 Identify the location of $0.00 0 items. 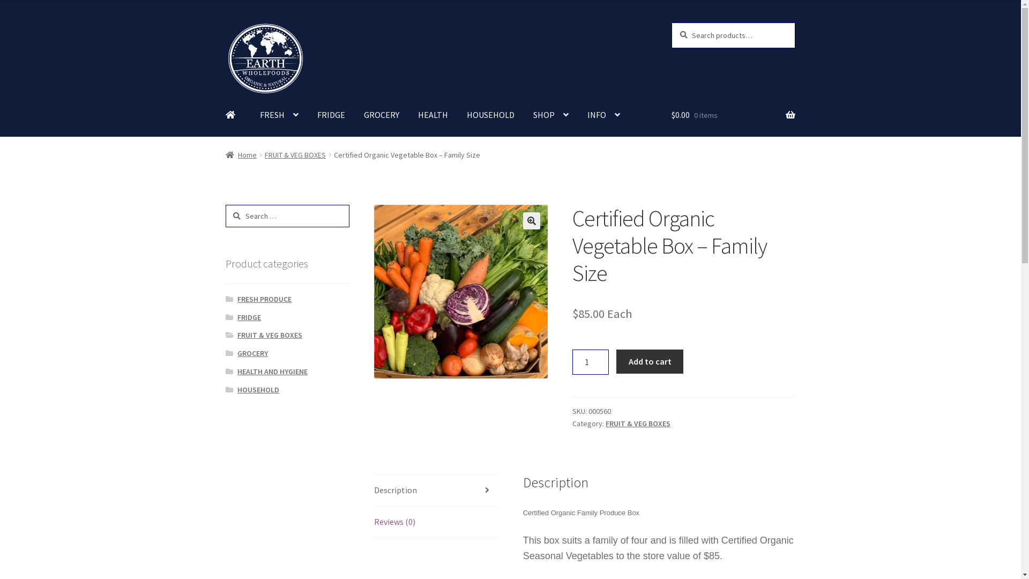
(733, 116).